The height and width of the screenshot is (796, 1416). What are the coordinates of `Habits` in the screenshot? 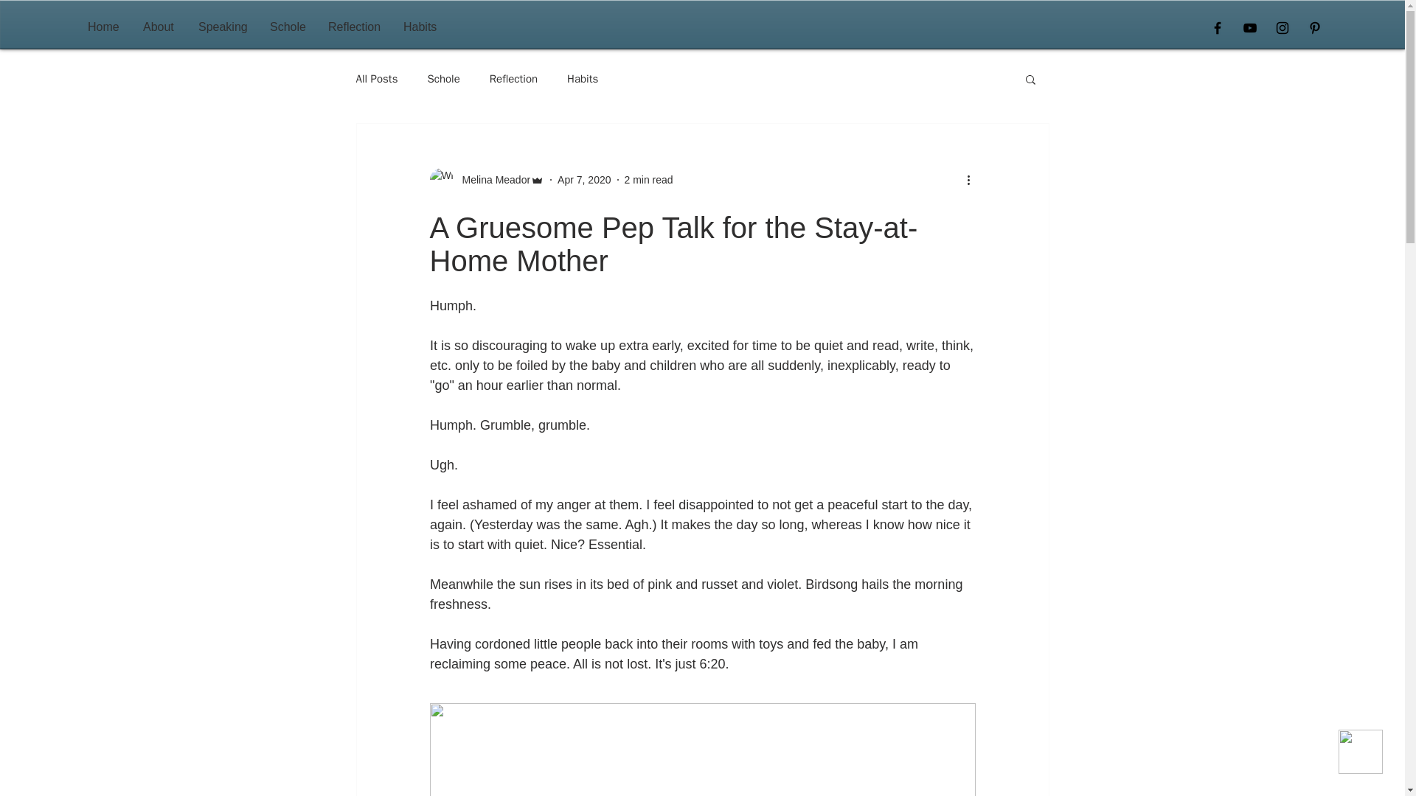 It's located at (420, 27).